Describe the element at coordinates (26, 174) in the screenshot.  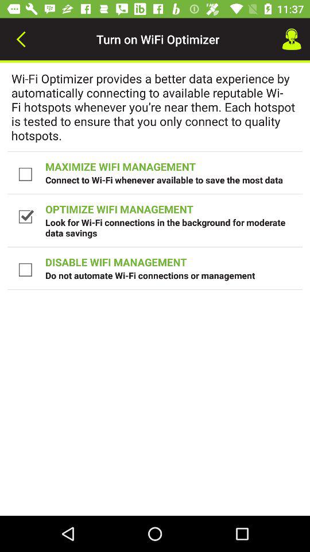
I see `choose the icon to the left of the maximize wifi management` at that location.